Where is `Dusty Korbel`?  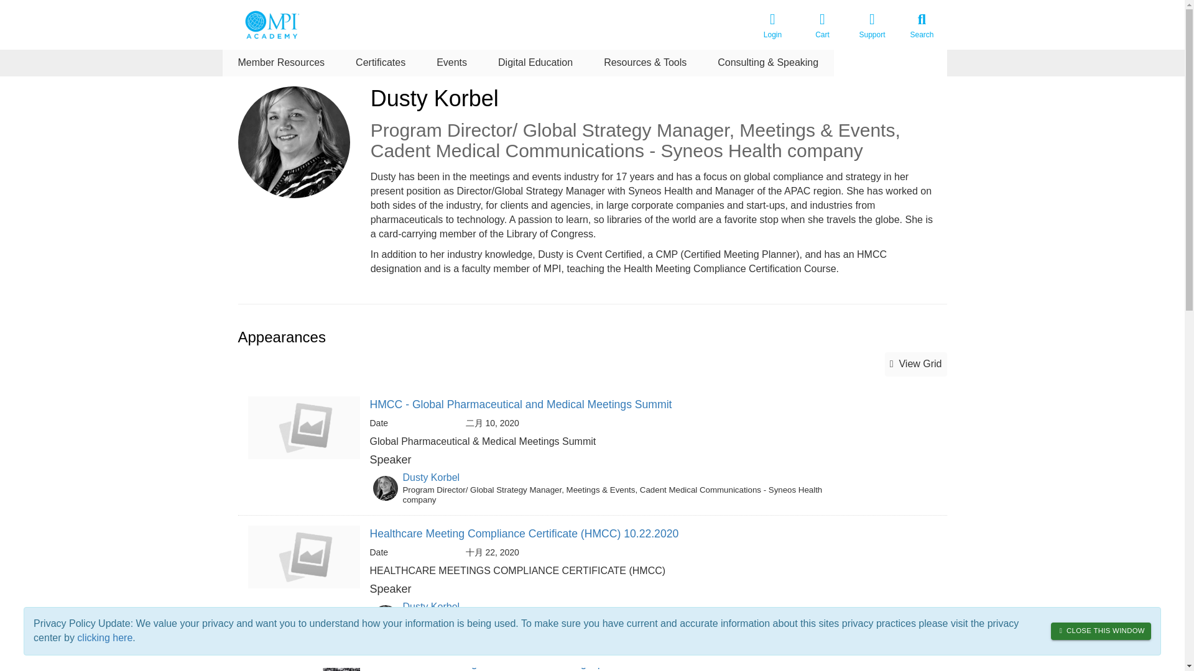
Dusty Korbel is located at coordinates (432, 606).